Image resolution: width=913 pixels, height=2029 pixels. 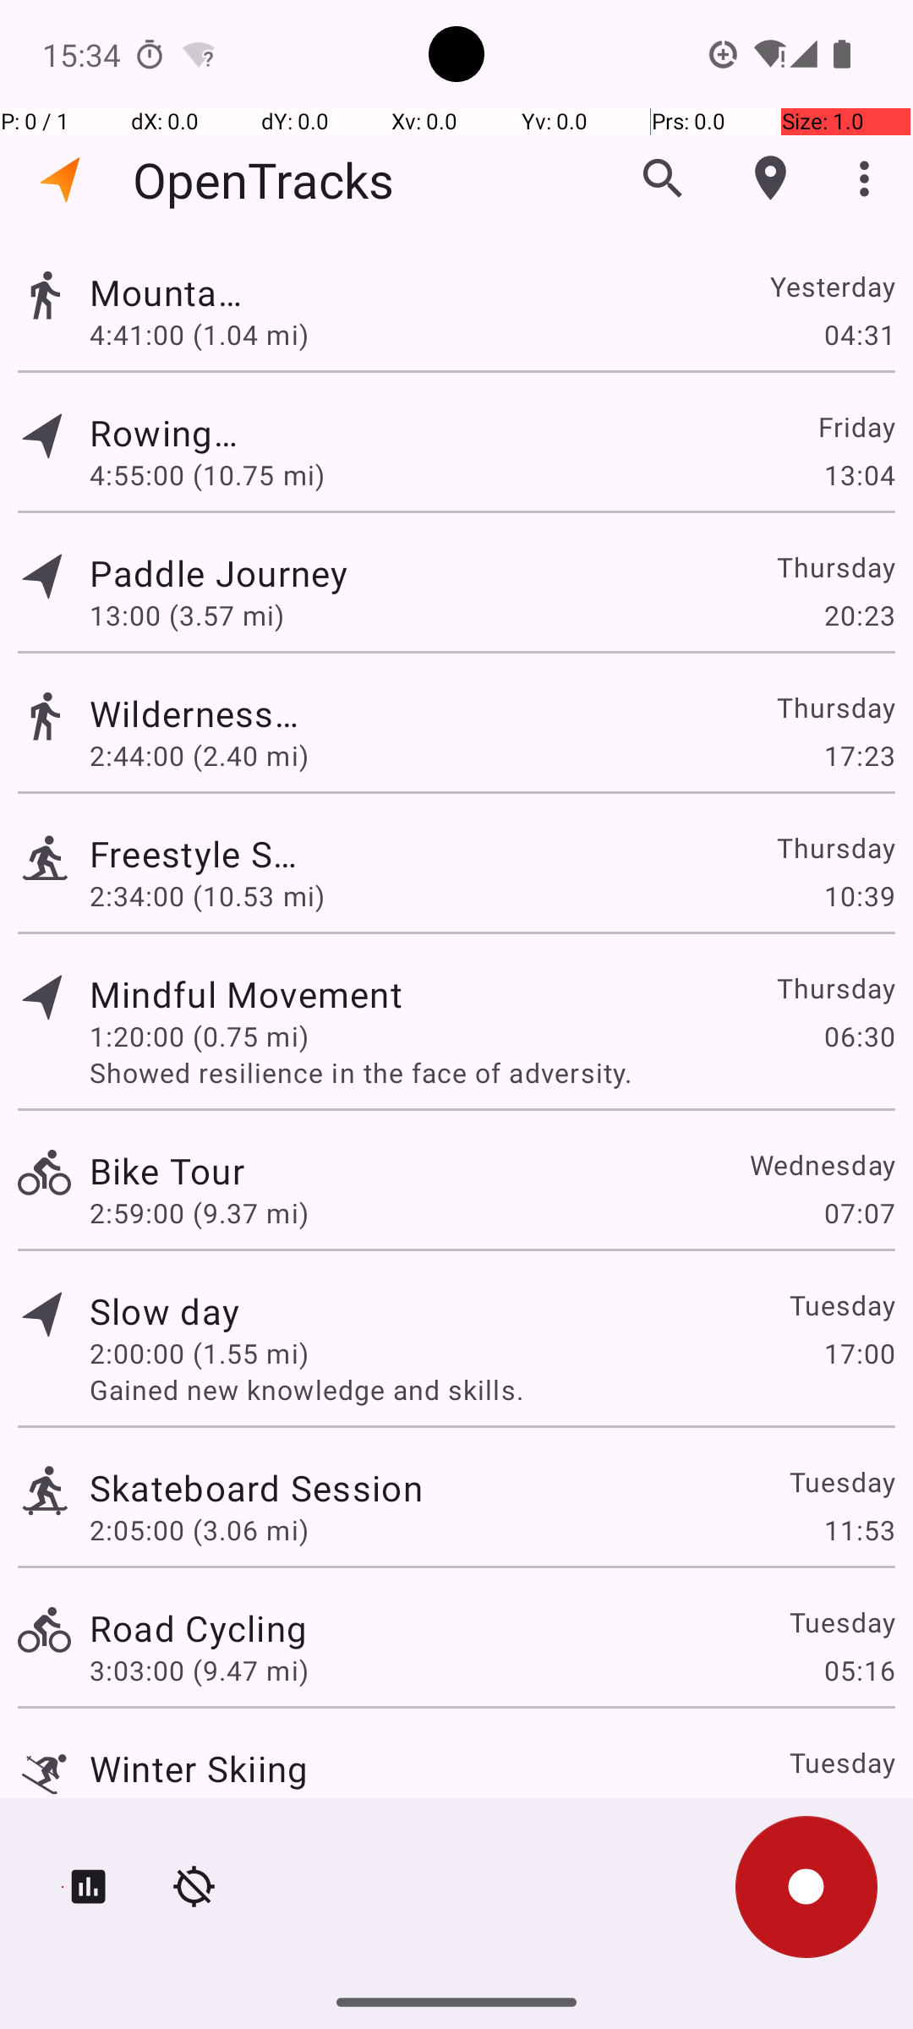 I want to click on 13:00 (3.57 mi), so click(x=200, y=615).